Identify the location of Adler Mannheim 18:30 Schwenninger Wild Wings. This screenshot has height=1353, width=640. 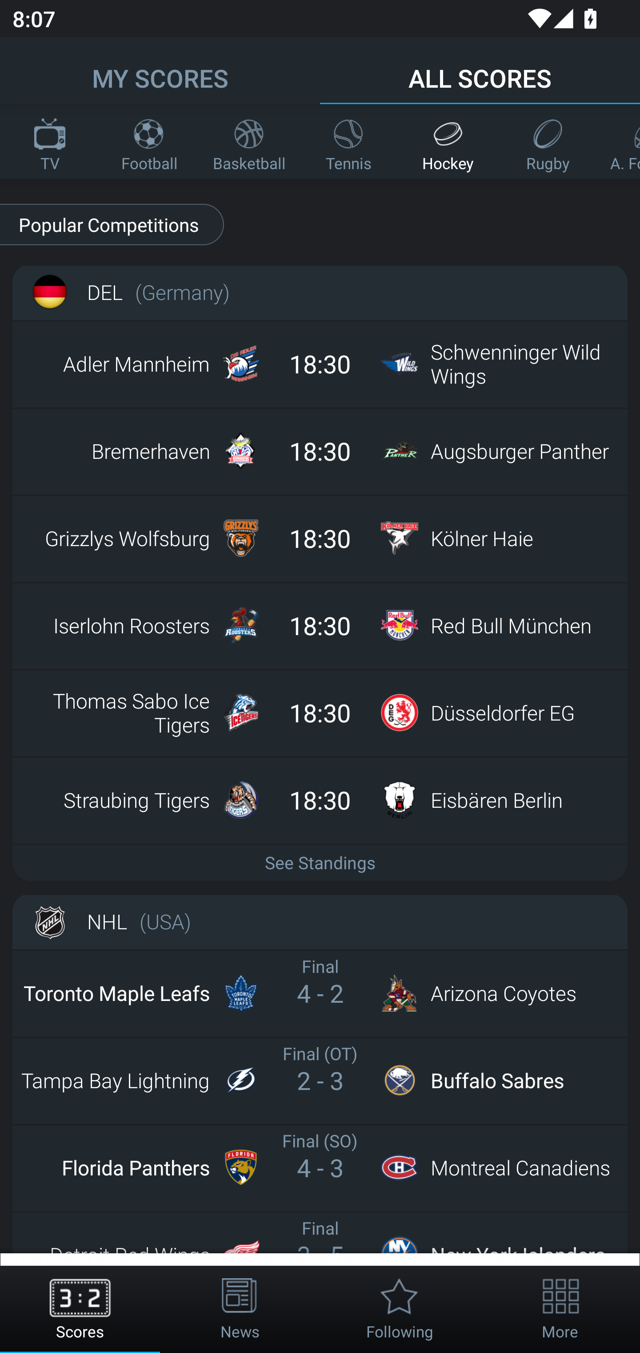
(320, 364).